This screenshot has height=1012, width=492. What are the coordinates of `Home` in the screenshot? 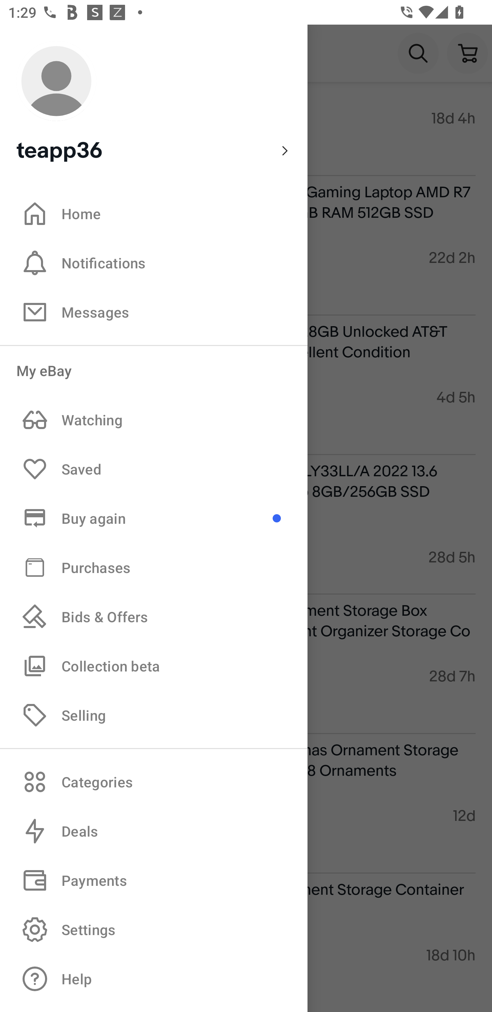 It's located at (154, 213).